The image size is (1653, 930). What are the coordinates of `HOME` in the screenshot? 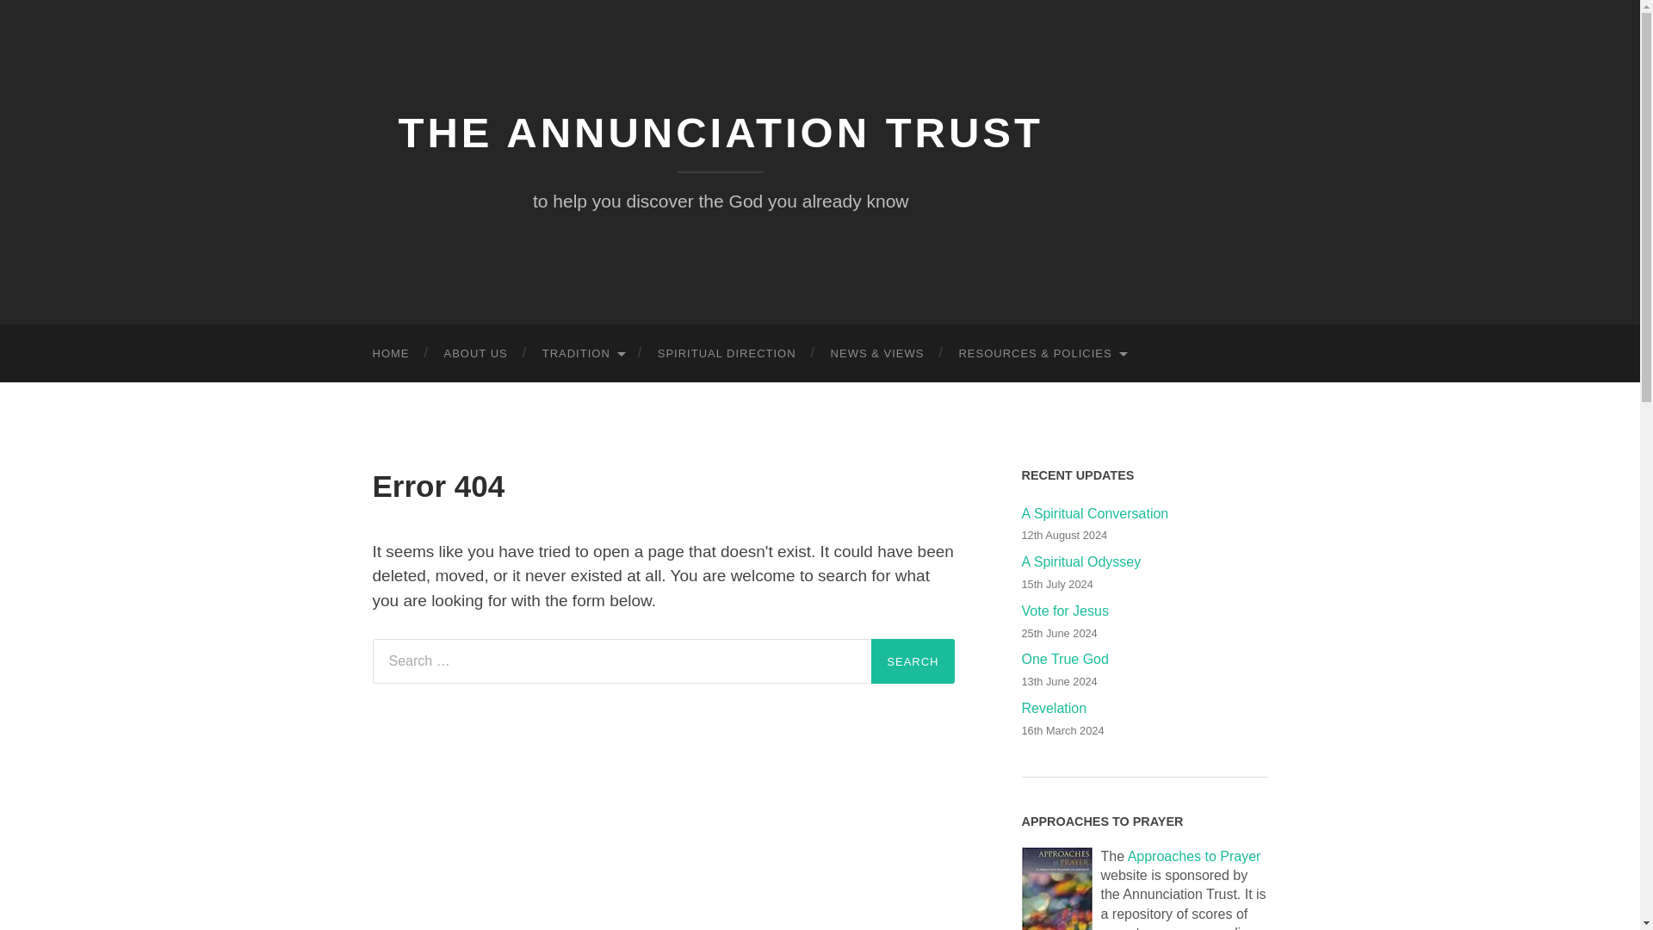 It's located at (391, 353).